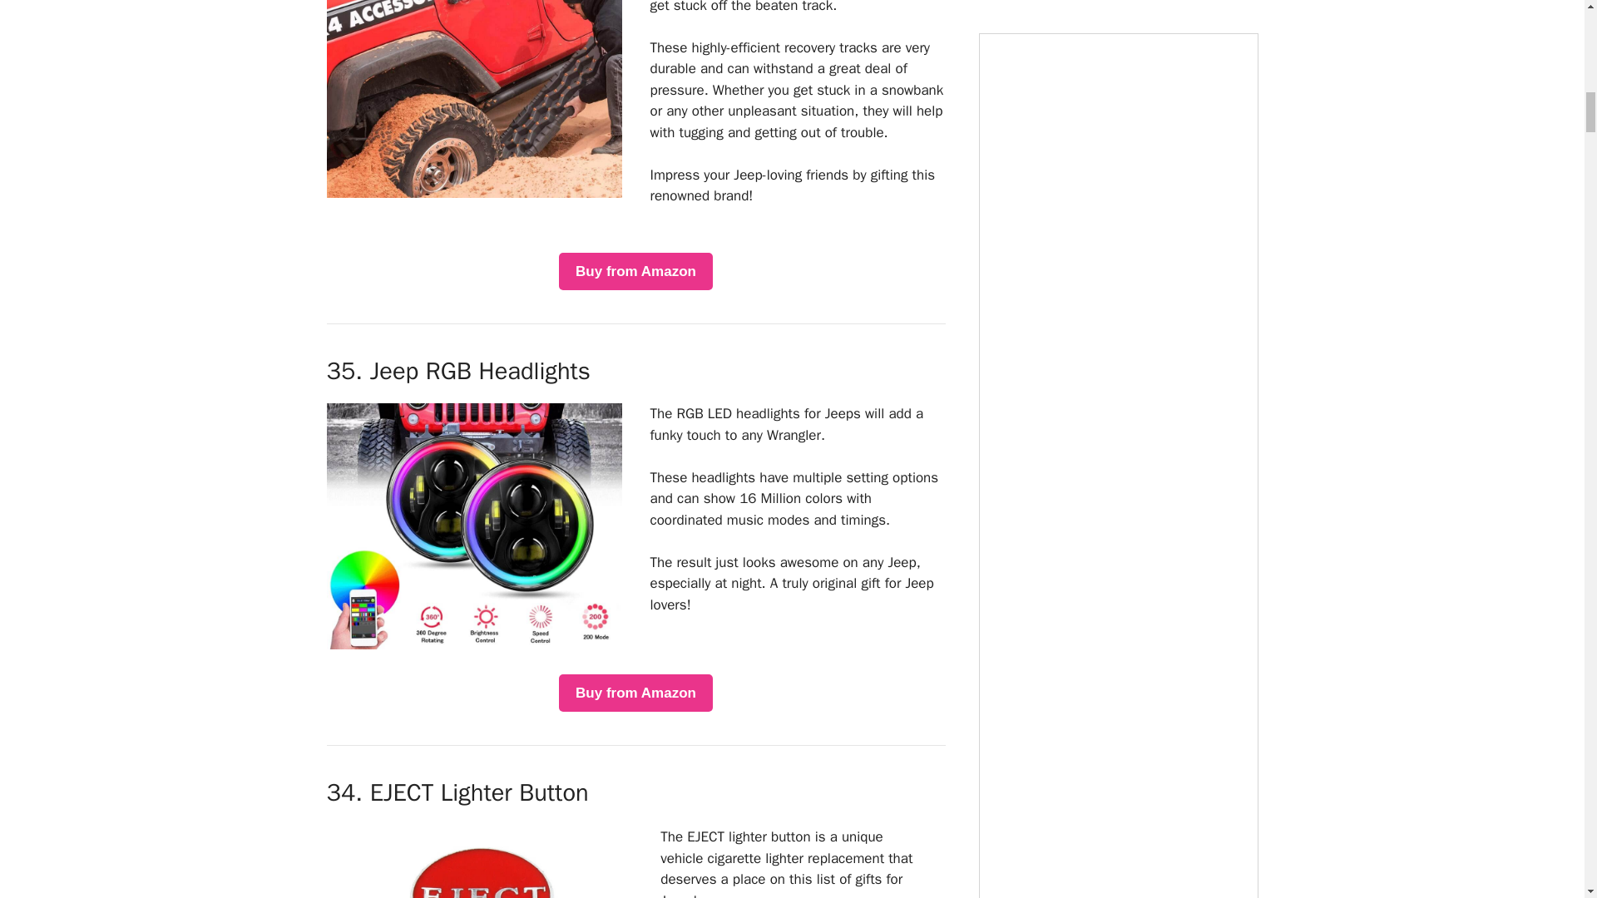  What do you see at coordinates (472, 99) in the screenshot?
I see `36 Best Gifts For Jeep Lovers 2` at bounding box center [472, 99].